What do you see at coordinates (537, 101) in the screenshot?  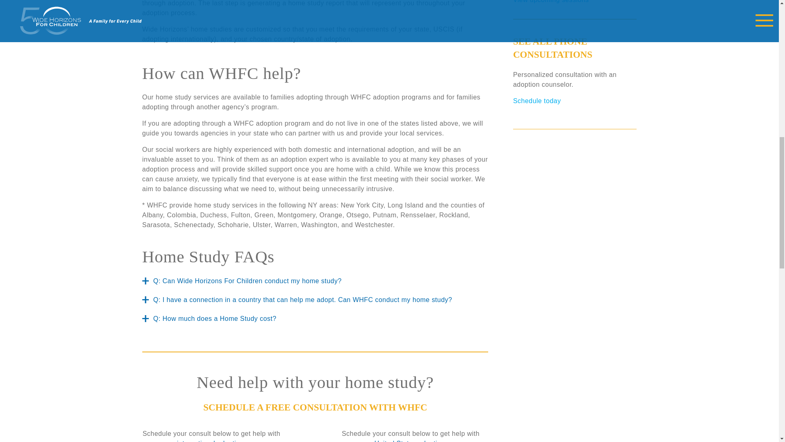 I see `Schedule today` at bounding box center [537, 101].